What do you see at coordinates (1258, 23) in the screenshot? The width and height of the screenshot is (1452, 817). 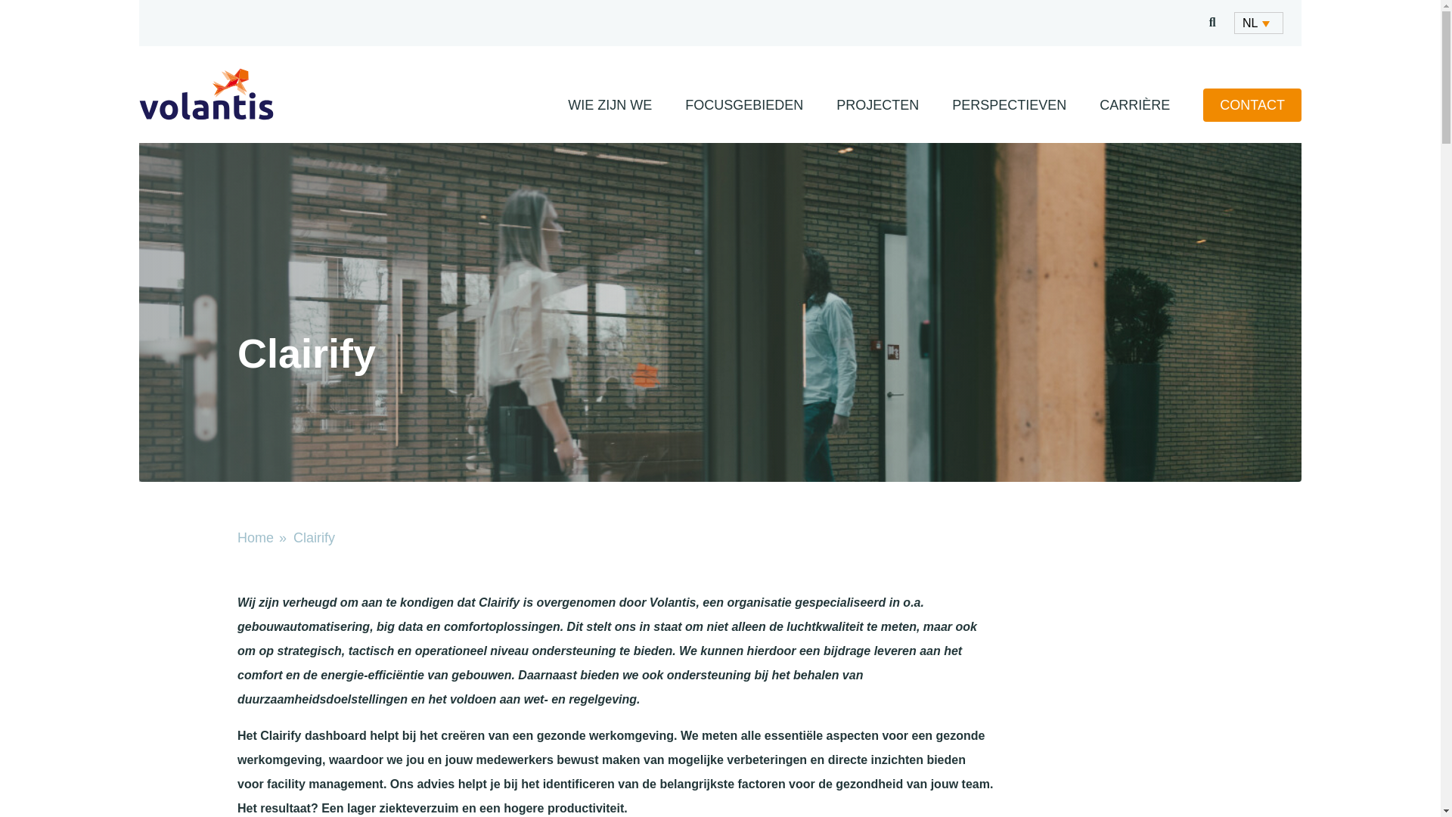 I see `NL` at bounding box center [1258, 23].